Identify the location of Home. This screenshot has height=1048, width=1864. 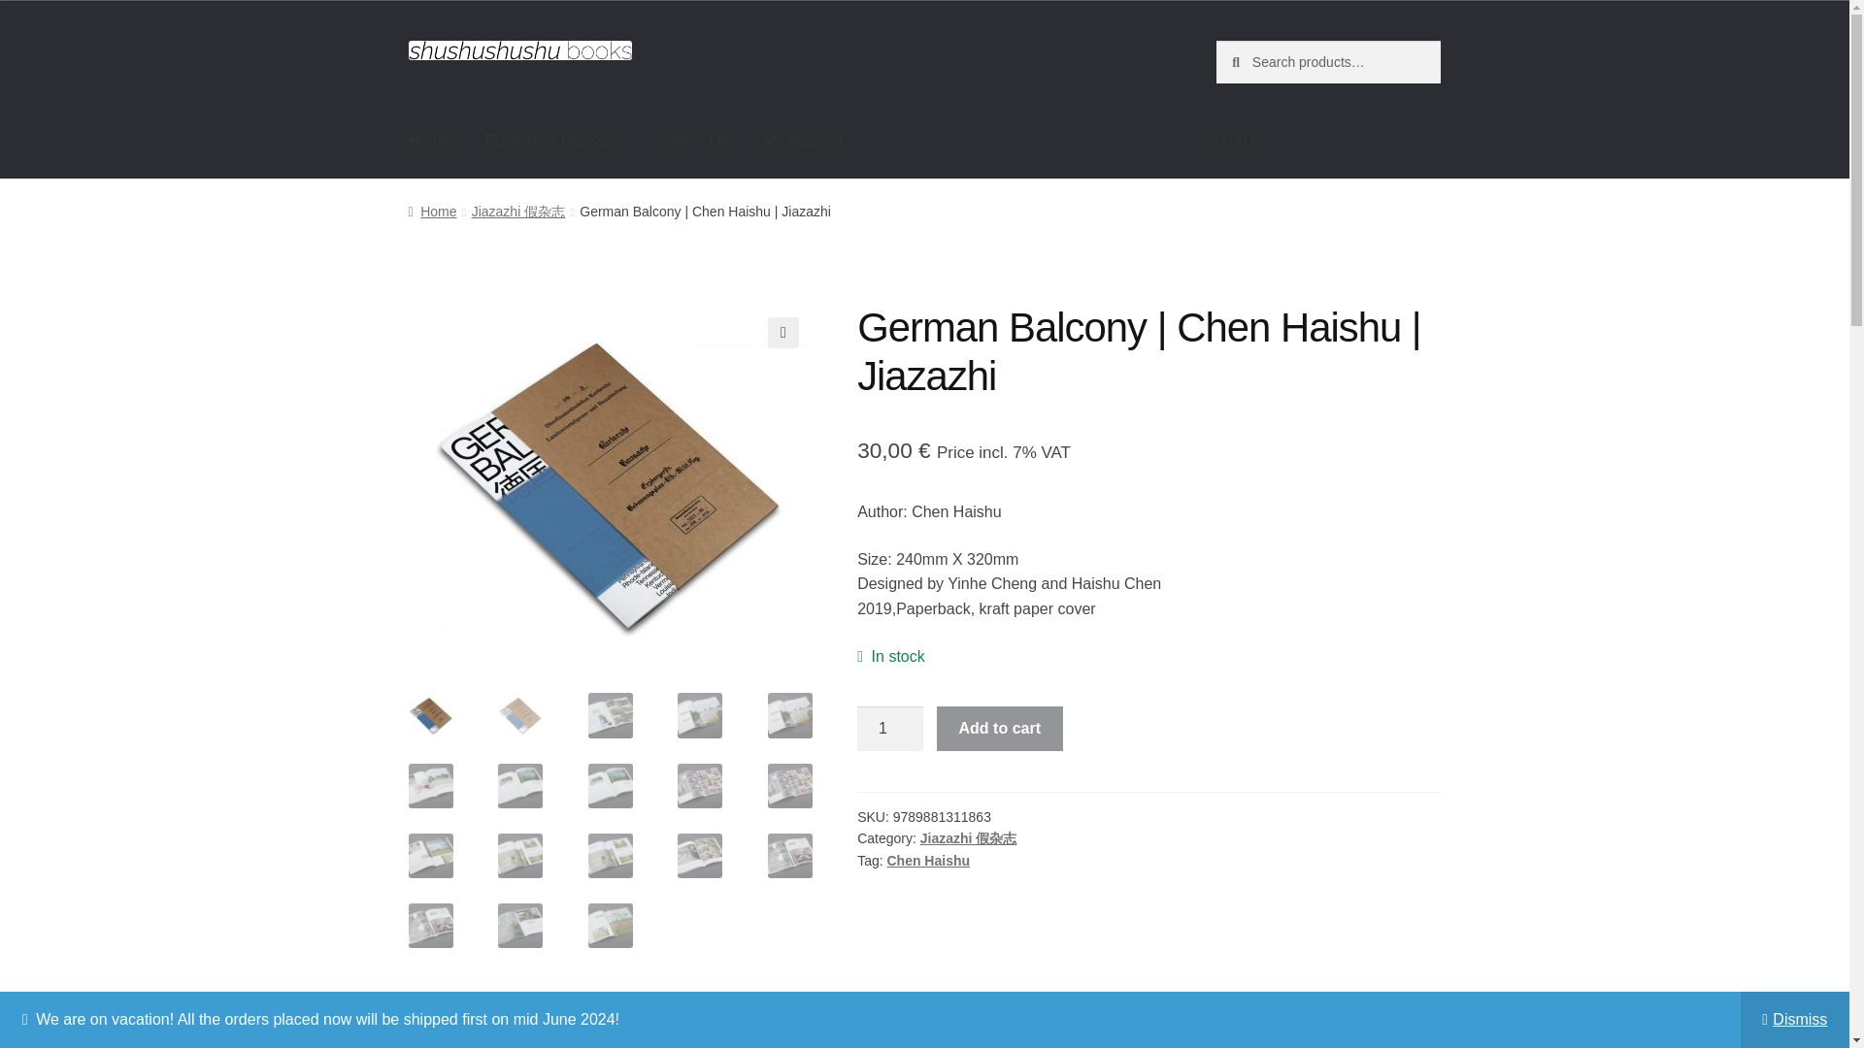
(432, 211).